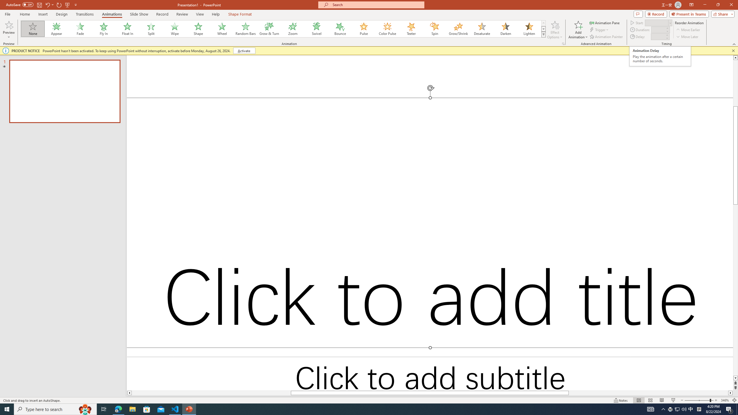  I want to click on Fade, so click(80, 29).